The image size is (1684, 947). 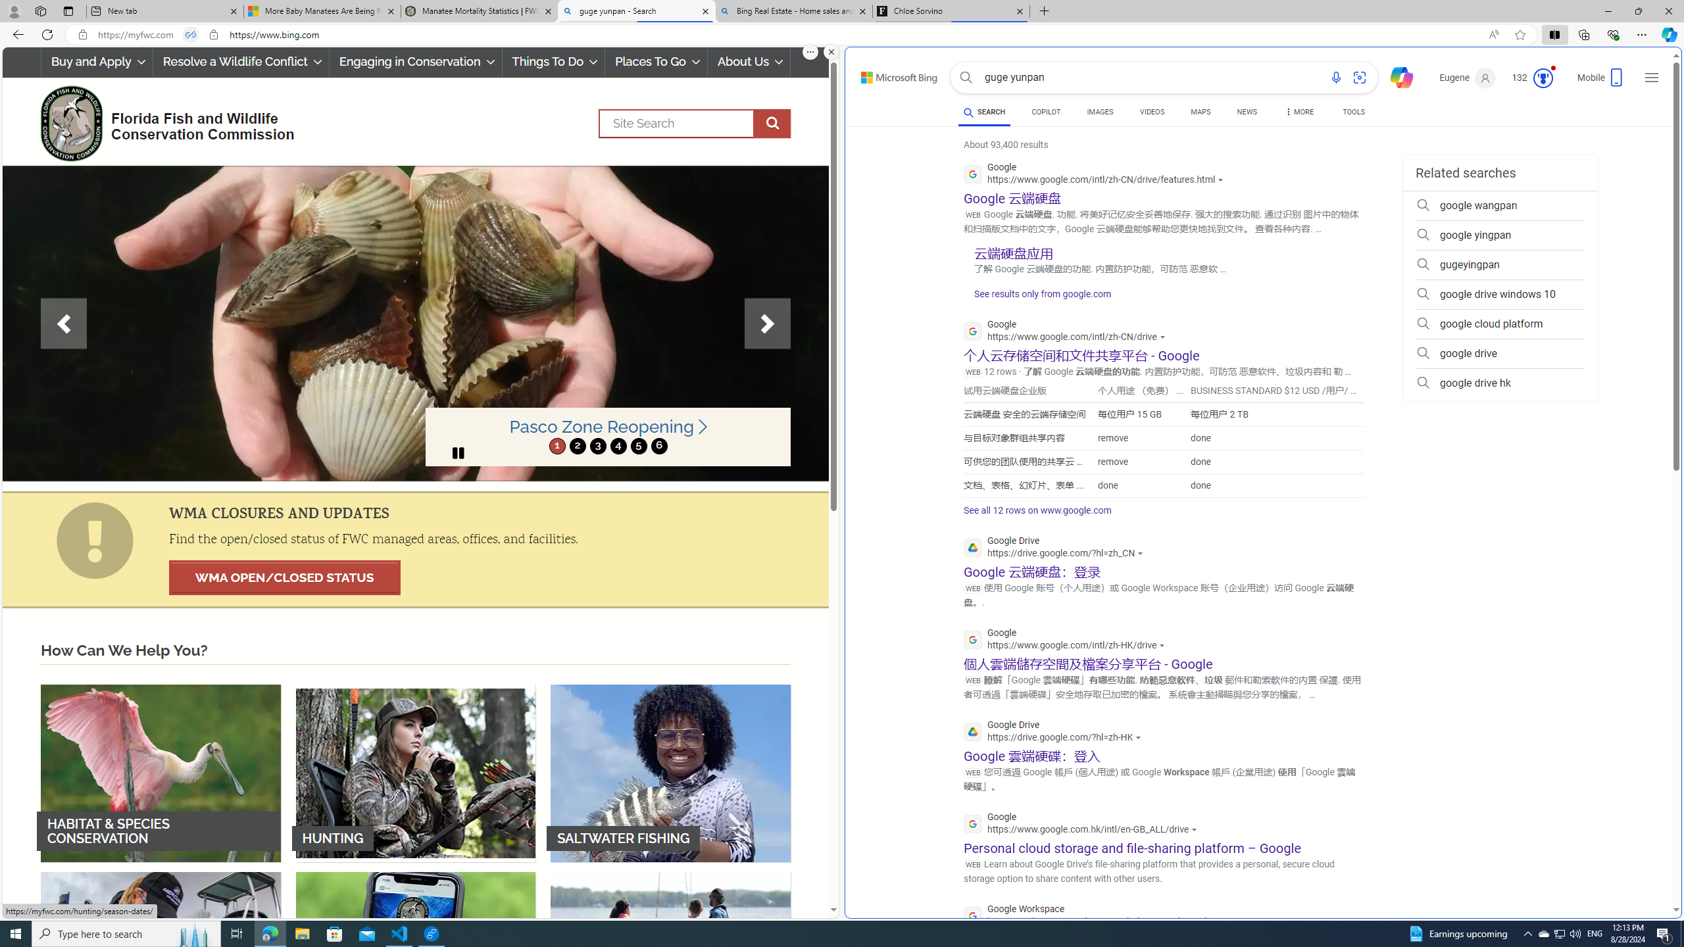 What do you see at coordinates (64, 324) in the screenshot?
I see `Previous` at bounding box center [64, 324].